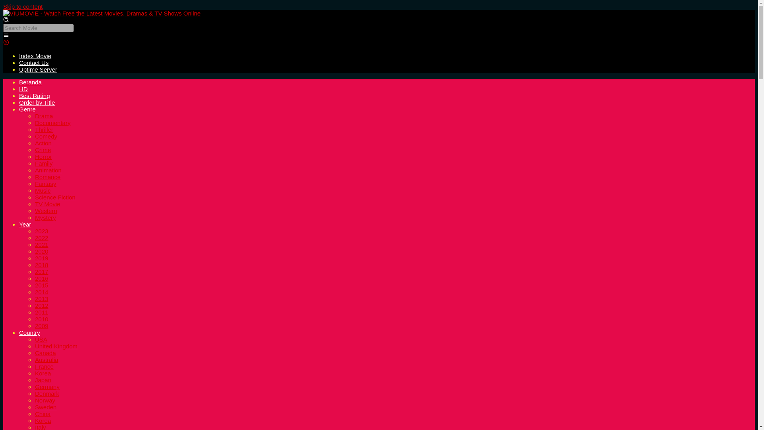  What do you see at coordinates (44, 163) in the screenshot?
I see `Family` at bounding box center [44, 163].